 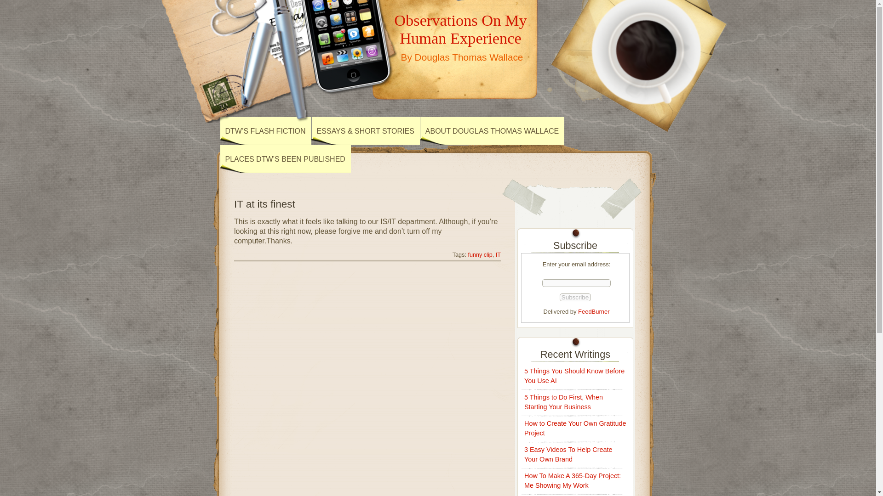 What do you see at coordinates (492, 131) in the screenshot?
I see `ABOUT DOUGLAS THOMAS WALLACE` at bounding box center [492, 131].